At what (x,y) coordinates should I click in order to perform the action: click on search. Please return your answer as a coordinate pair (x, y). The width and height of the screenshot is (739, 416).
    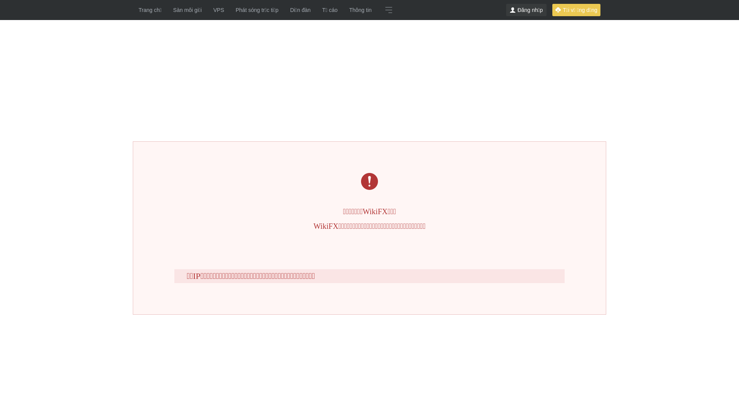
    Looking at the image, I should click on (353, 166).